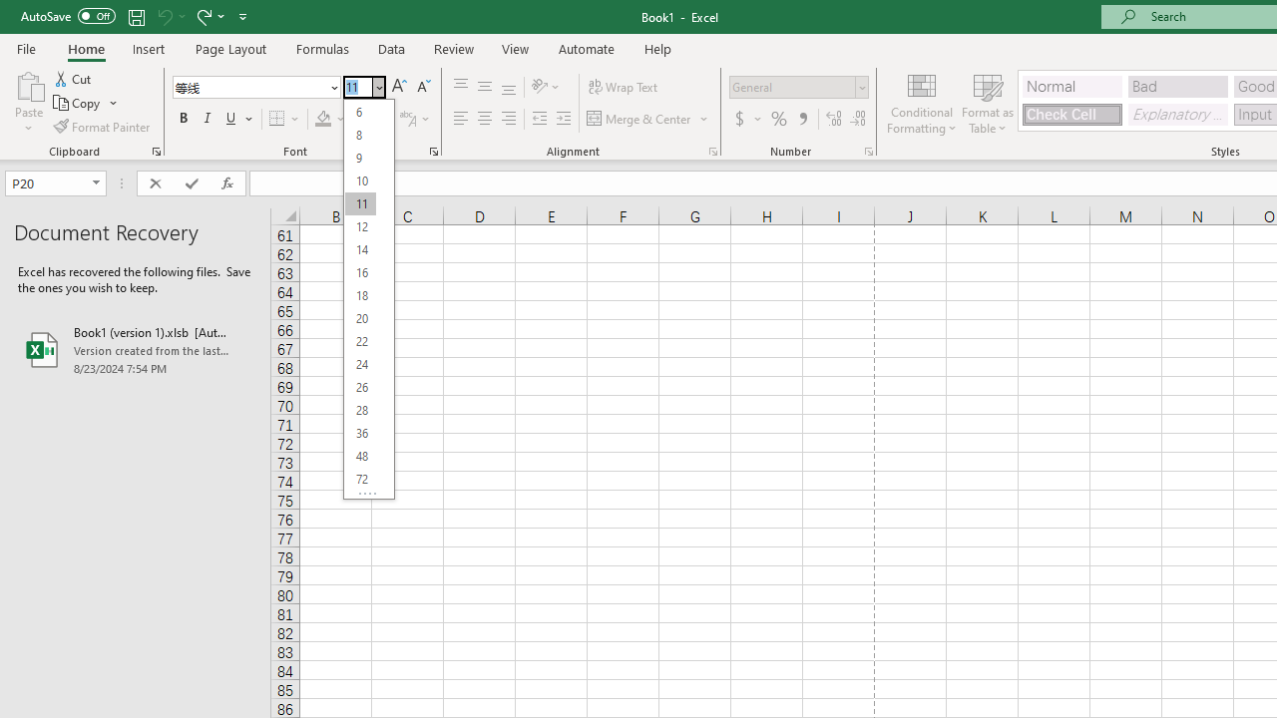  What do you see at coordinates (453, 48) in the screenshot?
I see `Review` at bounding box center [453, 48].